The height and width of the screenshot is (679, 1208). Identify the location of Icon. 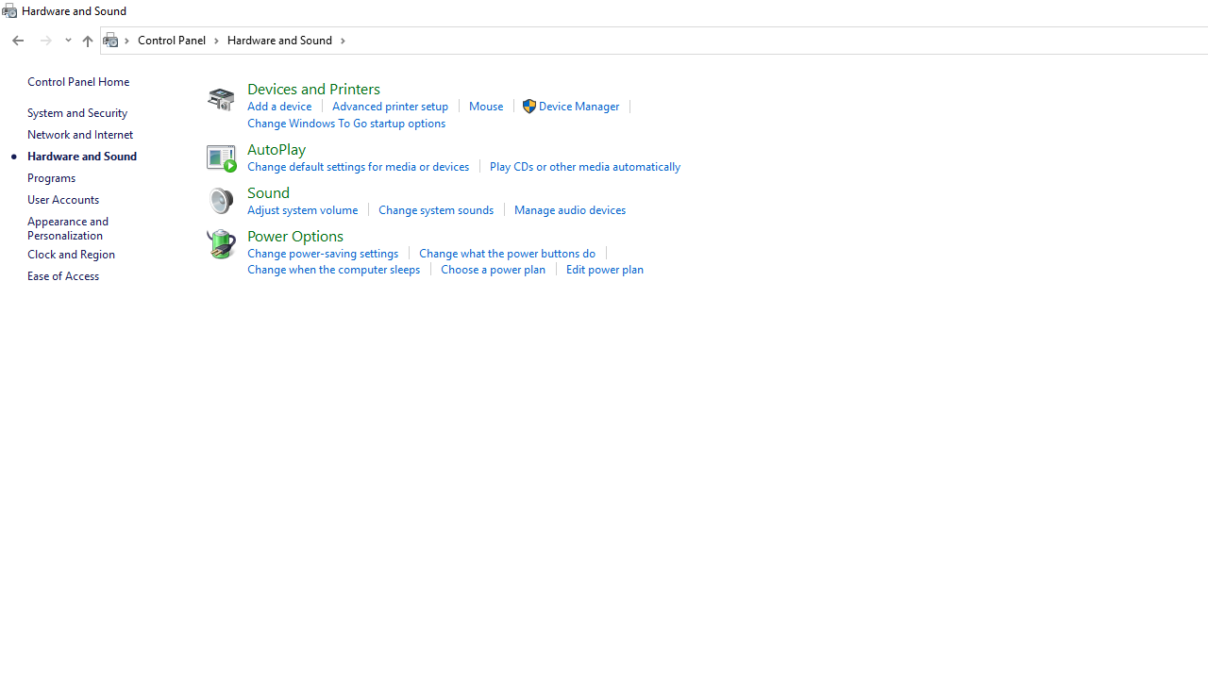
(219, 243).